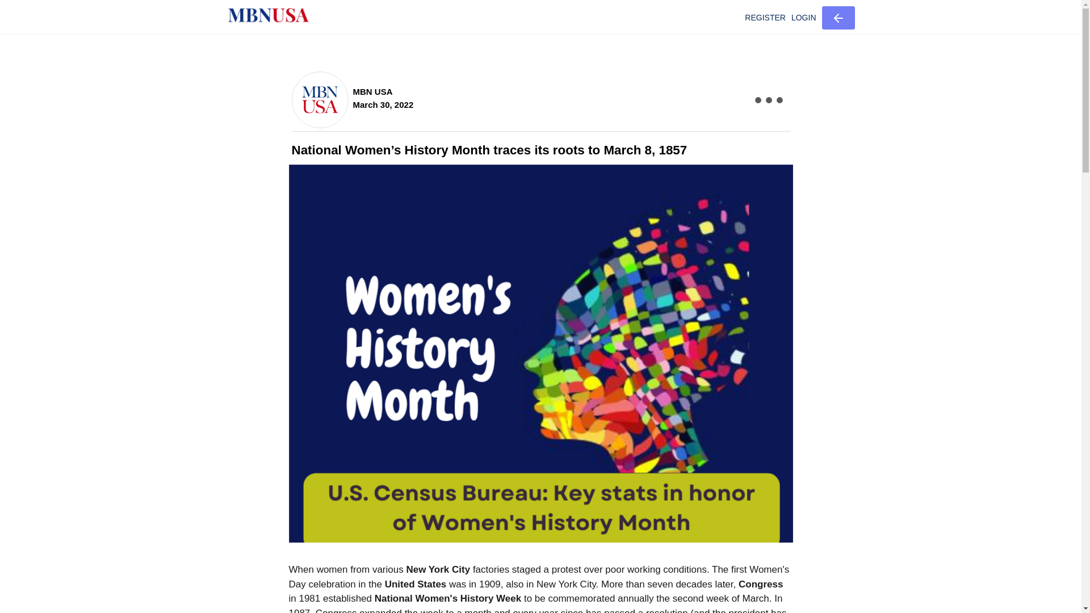  Describe the element at coordinates (765, 18) in the screenshot. I see `REGISTER` at that location.